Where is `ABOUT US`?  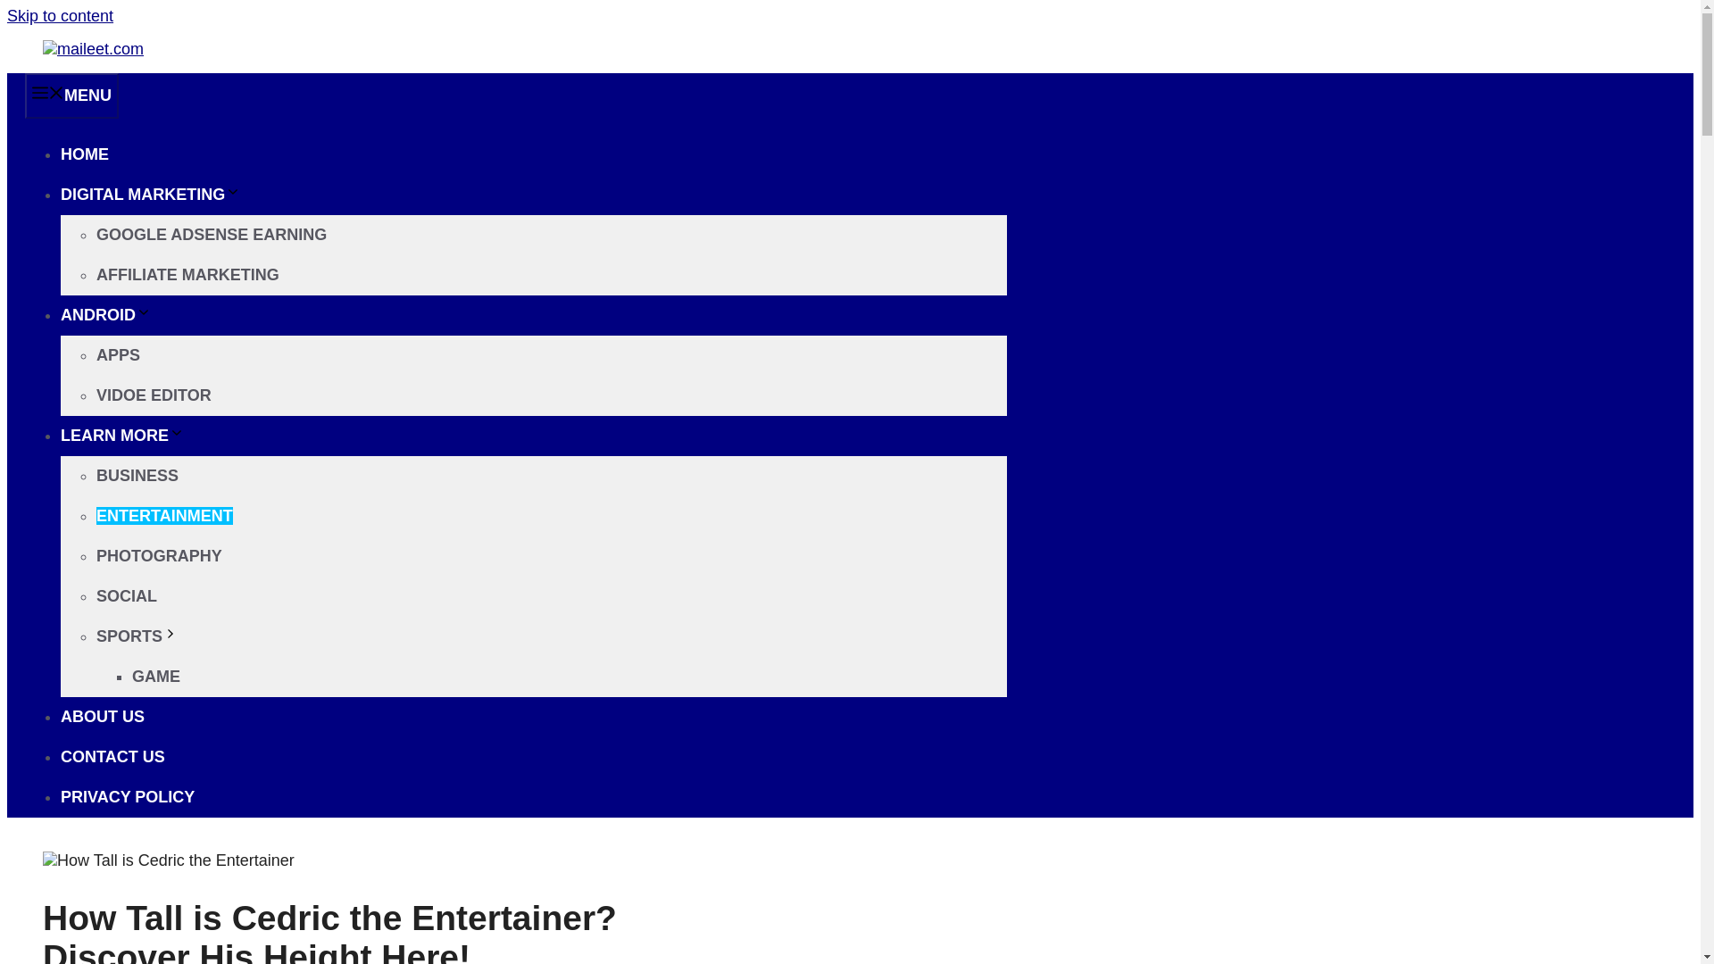
ABOUT US is located at coordinates (102, 716).